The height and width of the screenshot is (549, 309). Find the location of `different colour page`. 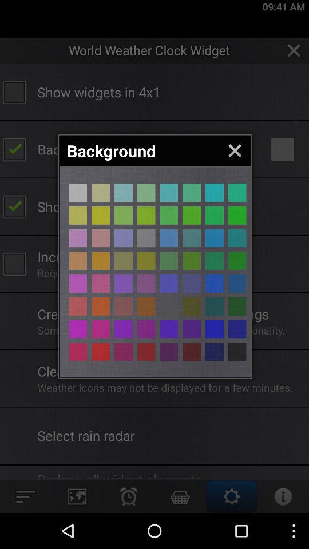

different colour page is located at coordinates (146, 192).